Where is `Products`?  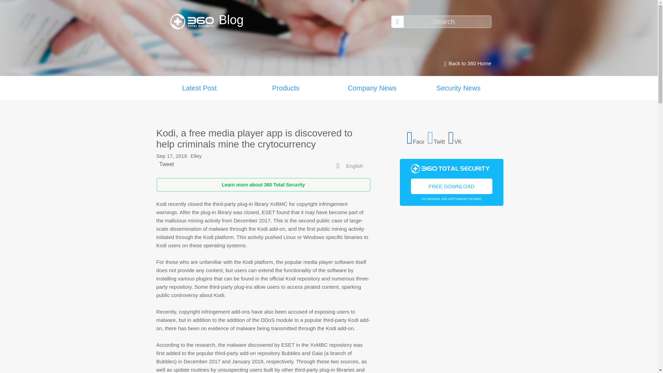
Products is located at coordinates (286, 88).